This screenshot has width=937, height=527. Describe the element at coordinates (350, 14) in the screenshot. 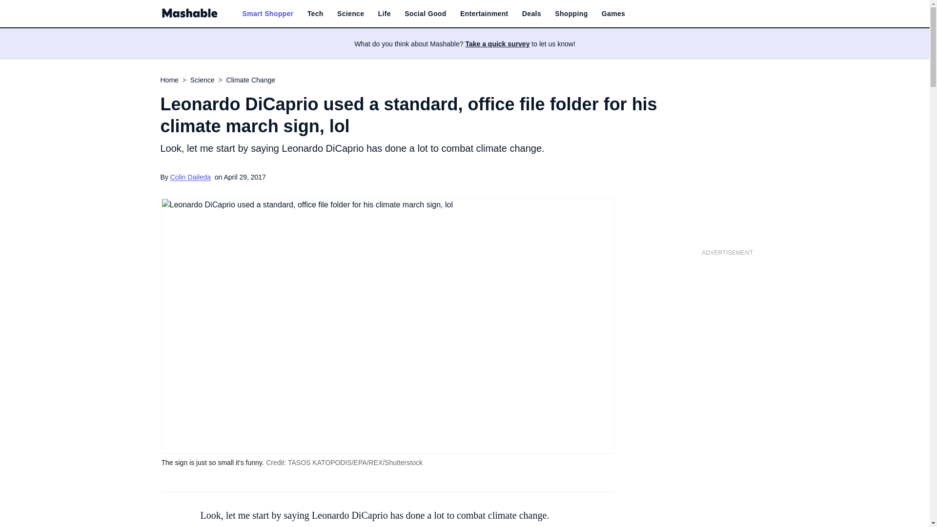

I see `Science` at that location.